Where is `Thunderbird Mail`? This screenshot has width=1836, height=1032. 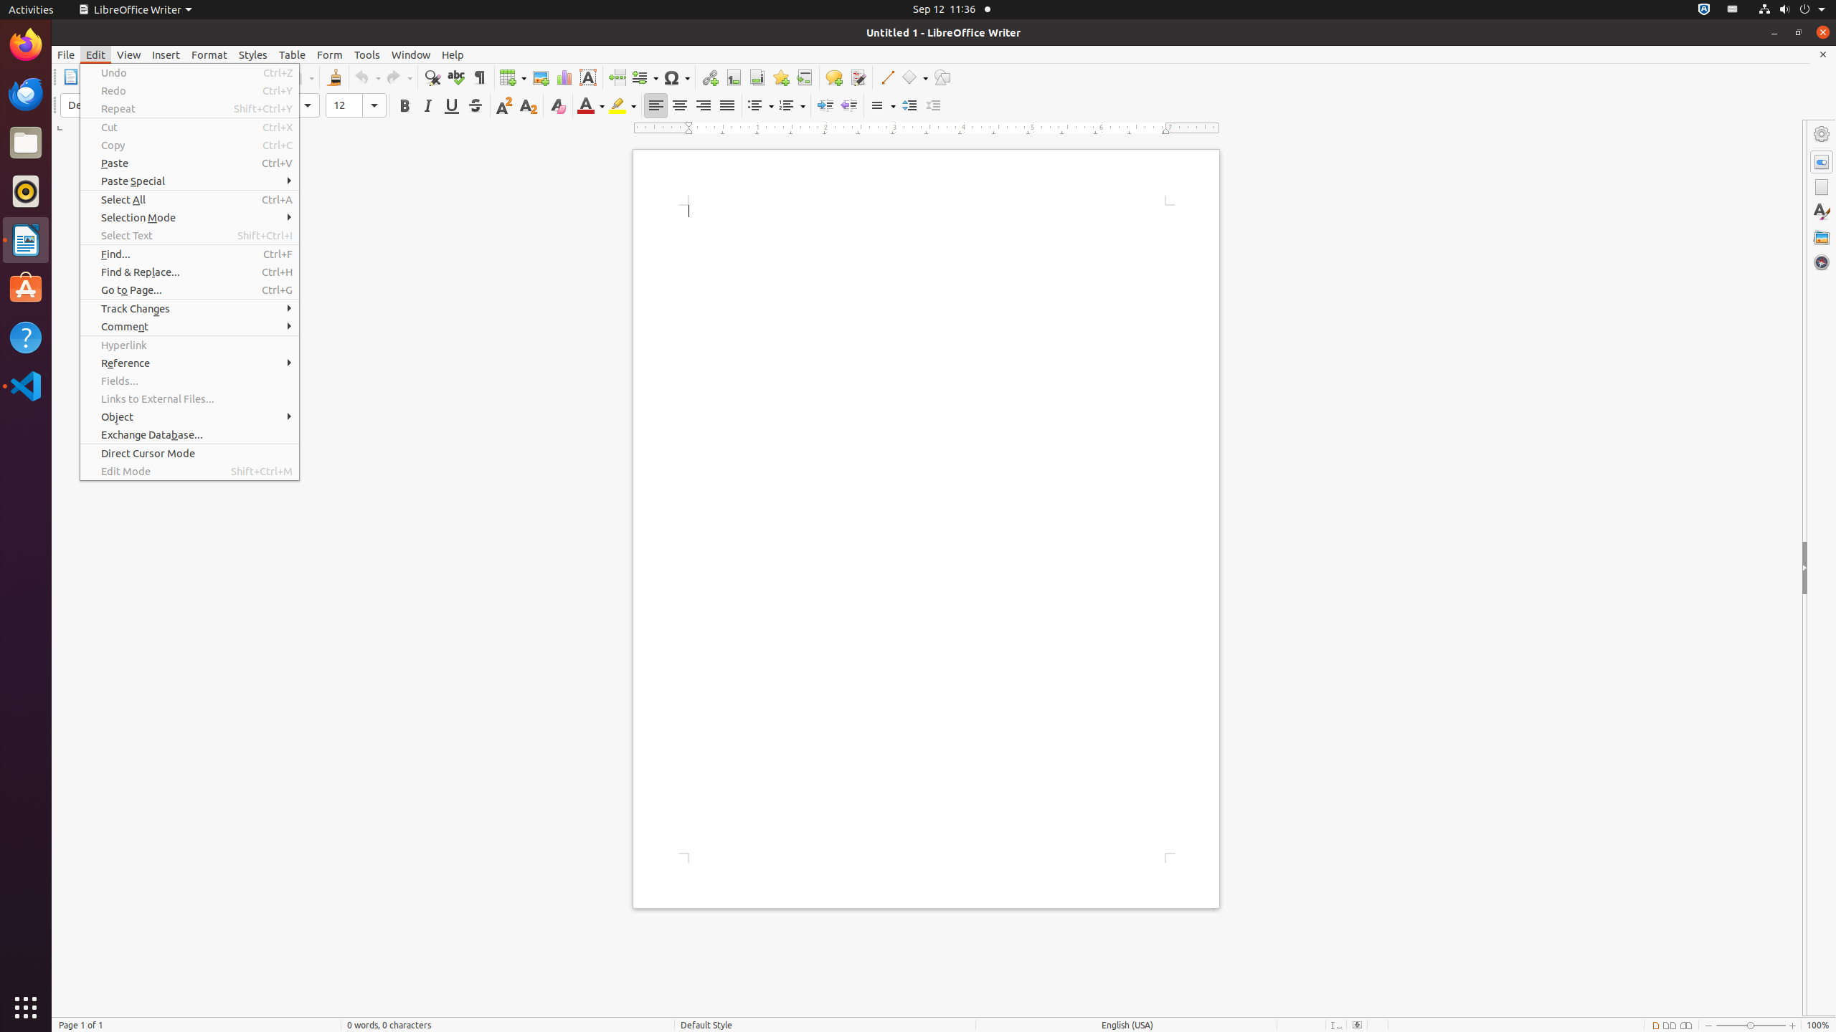
Thunderbird Mail is located at coordinates (26, 94).